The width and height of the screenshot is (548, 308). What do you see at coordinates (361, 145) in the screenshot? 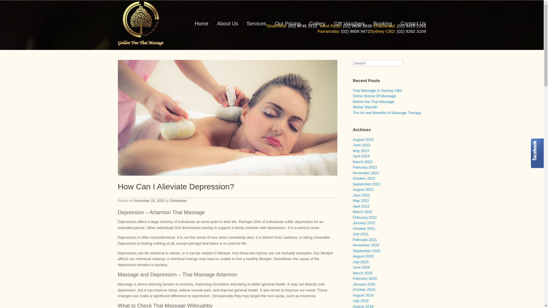
I see `June 2023` at bounding box center [361, 145].